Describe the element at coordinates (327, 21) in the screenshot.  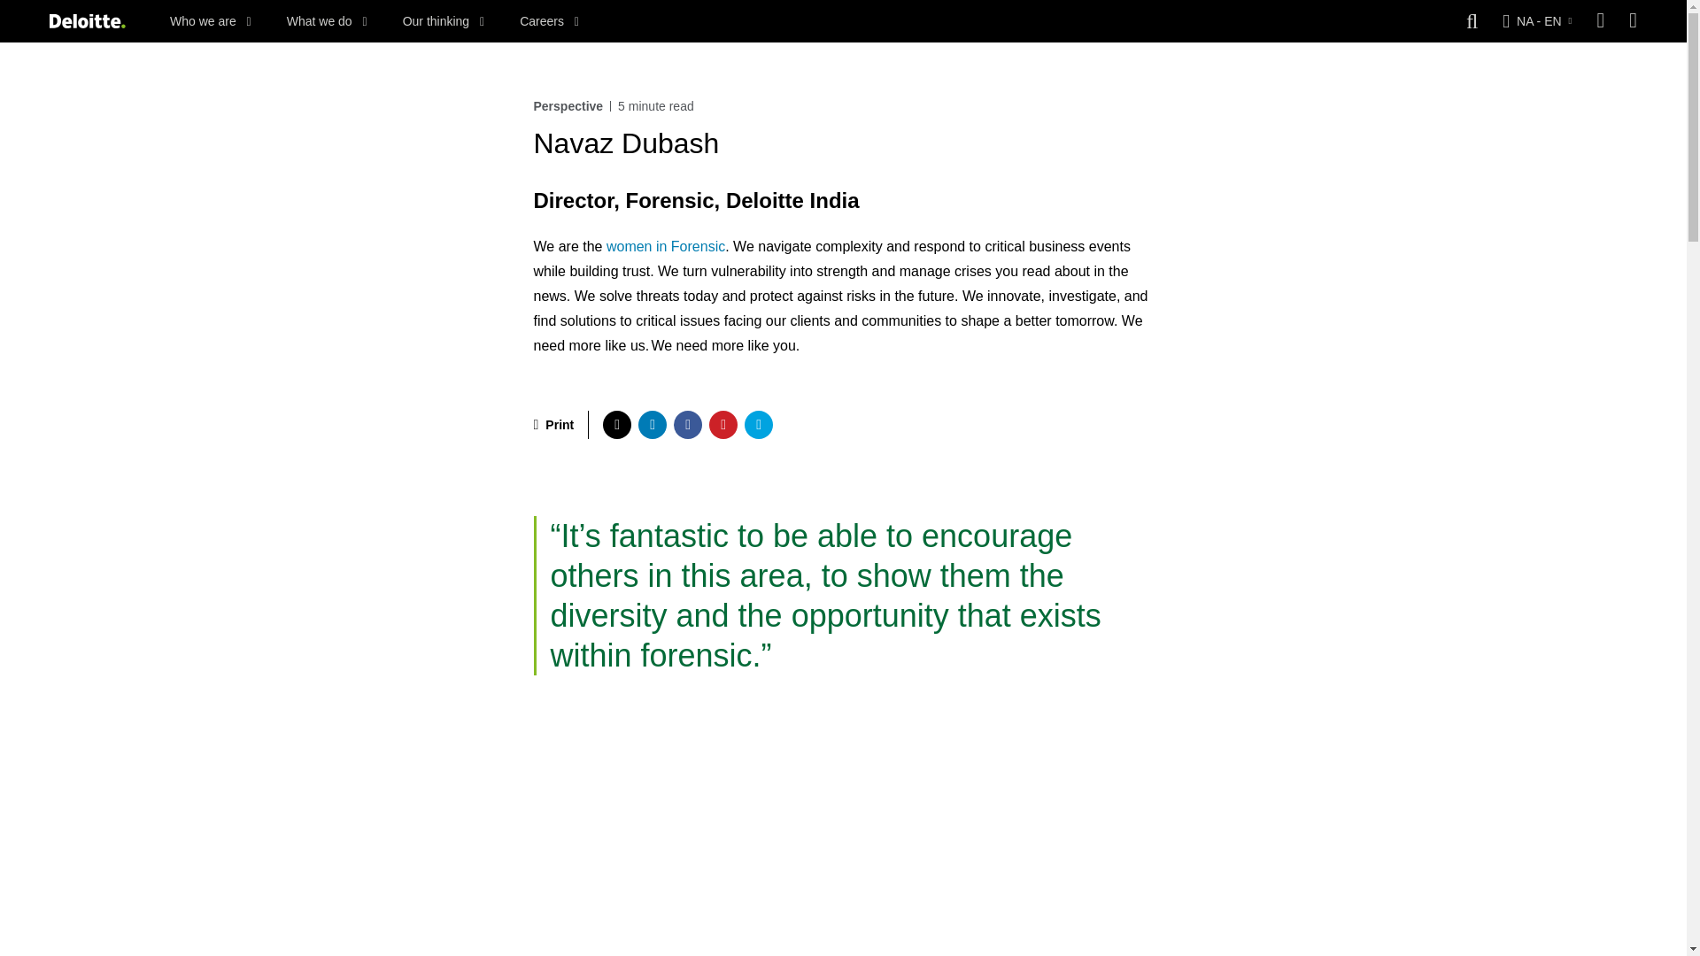
I see `What we do` at that location.